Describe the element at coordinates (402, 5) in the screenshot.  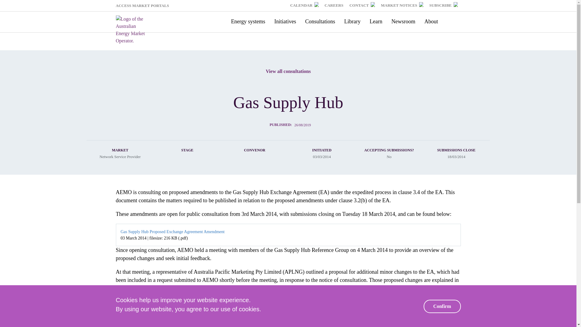
I see `MARKET NOTICES` at that location.